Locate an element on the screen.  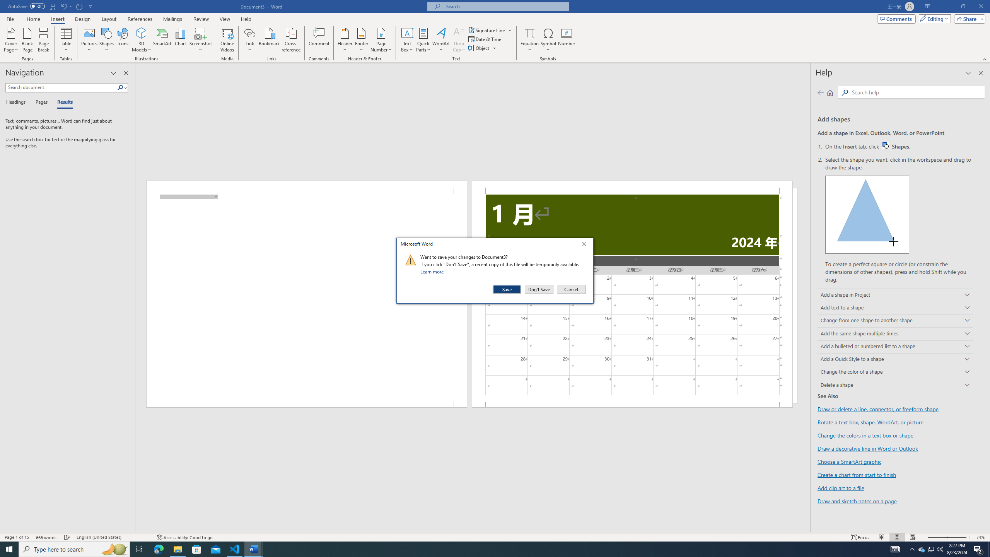
File Tab is located at coordinates (10, 19).